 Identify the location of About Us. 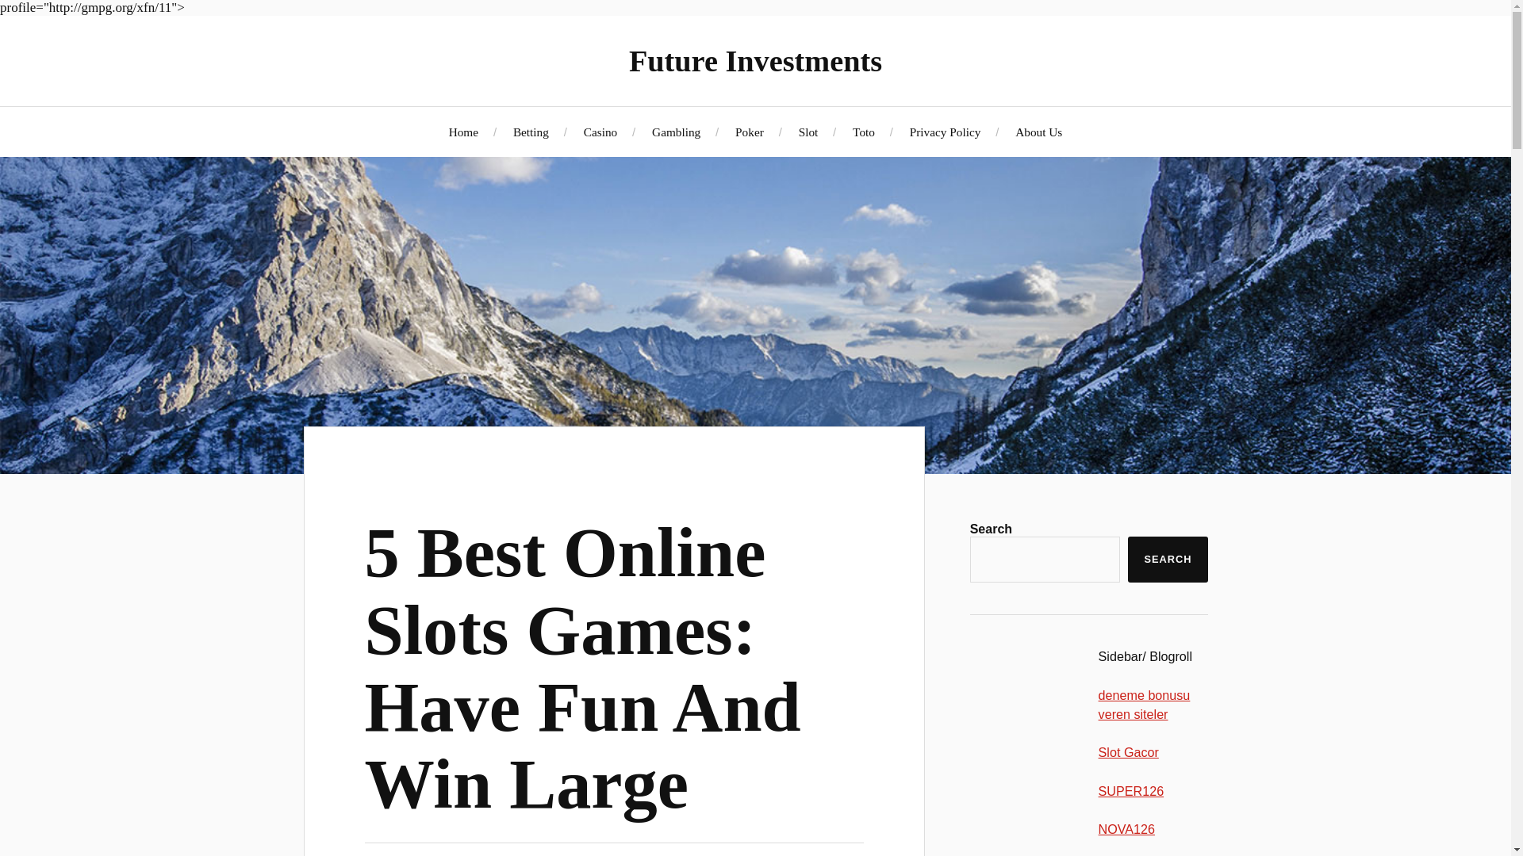
(1038, 132).